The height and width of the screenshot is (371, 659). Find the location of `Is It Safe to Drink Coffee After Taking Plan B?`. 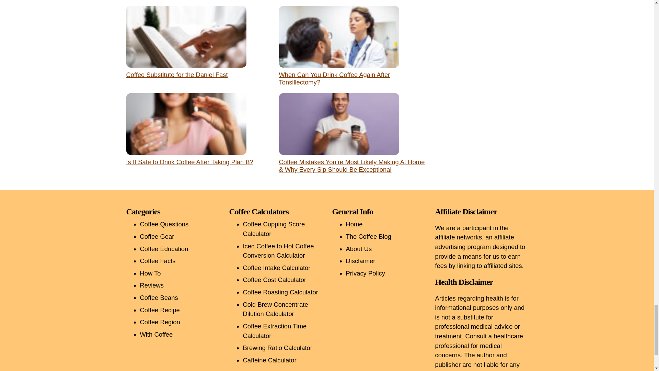

Is It Safe to Drink Coffee After Taking Plan B? is located at coordinates (189, 162).